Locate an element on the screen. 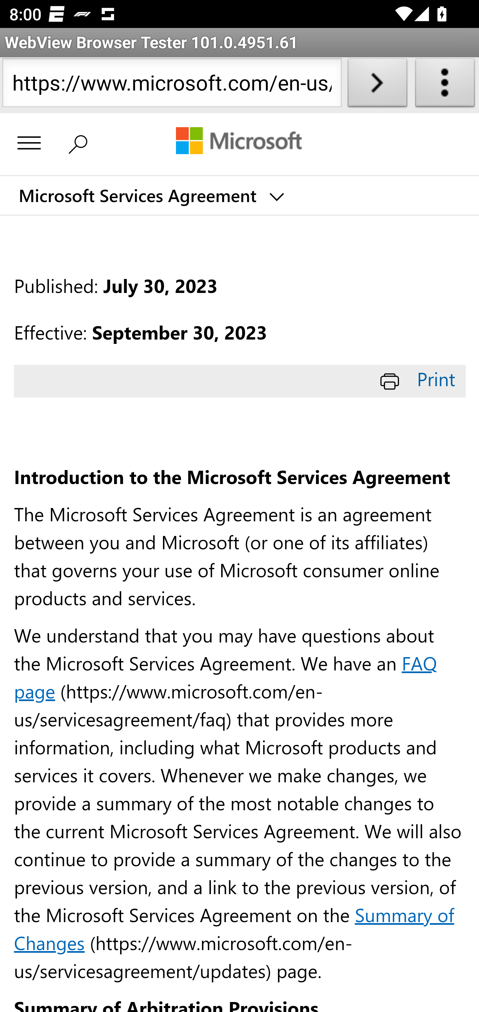 Image resolution: width=479 pixels, height=1012 pixels. Microsoft Services Agreement is located at coordinates (150, 196).